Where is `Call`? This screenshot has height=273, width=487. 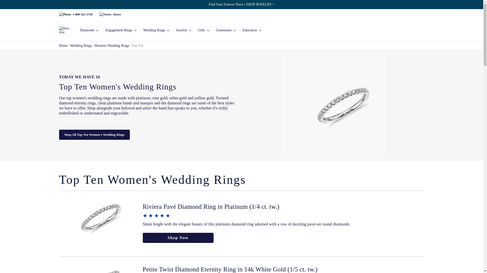 Call is located at coordinates (82, 14).